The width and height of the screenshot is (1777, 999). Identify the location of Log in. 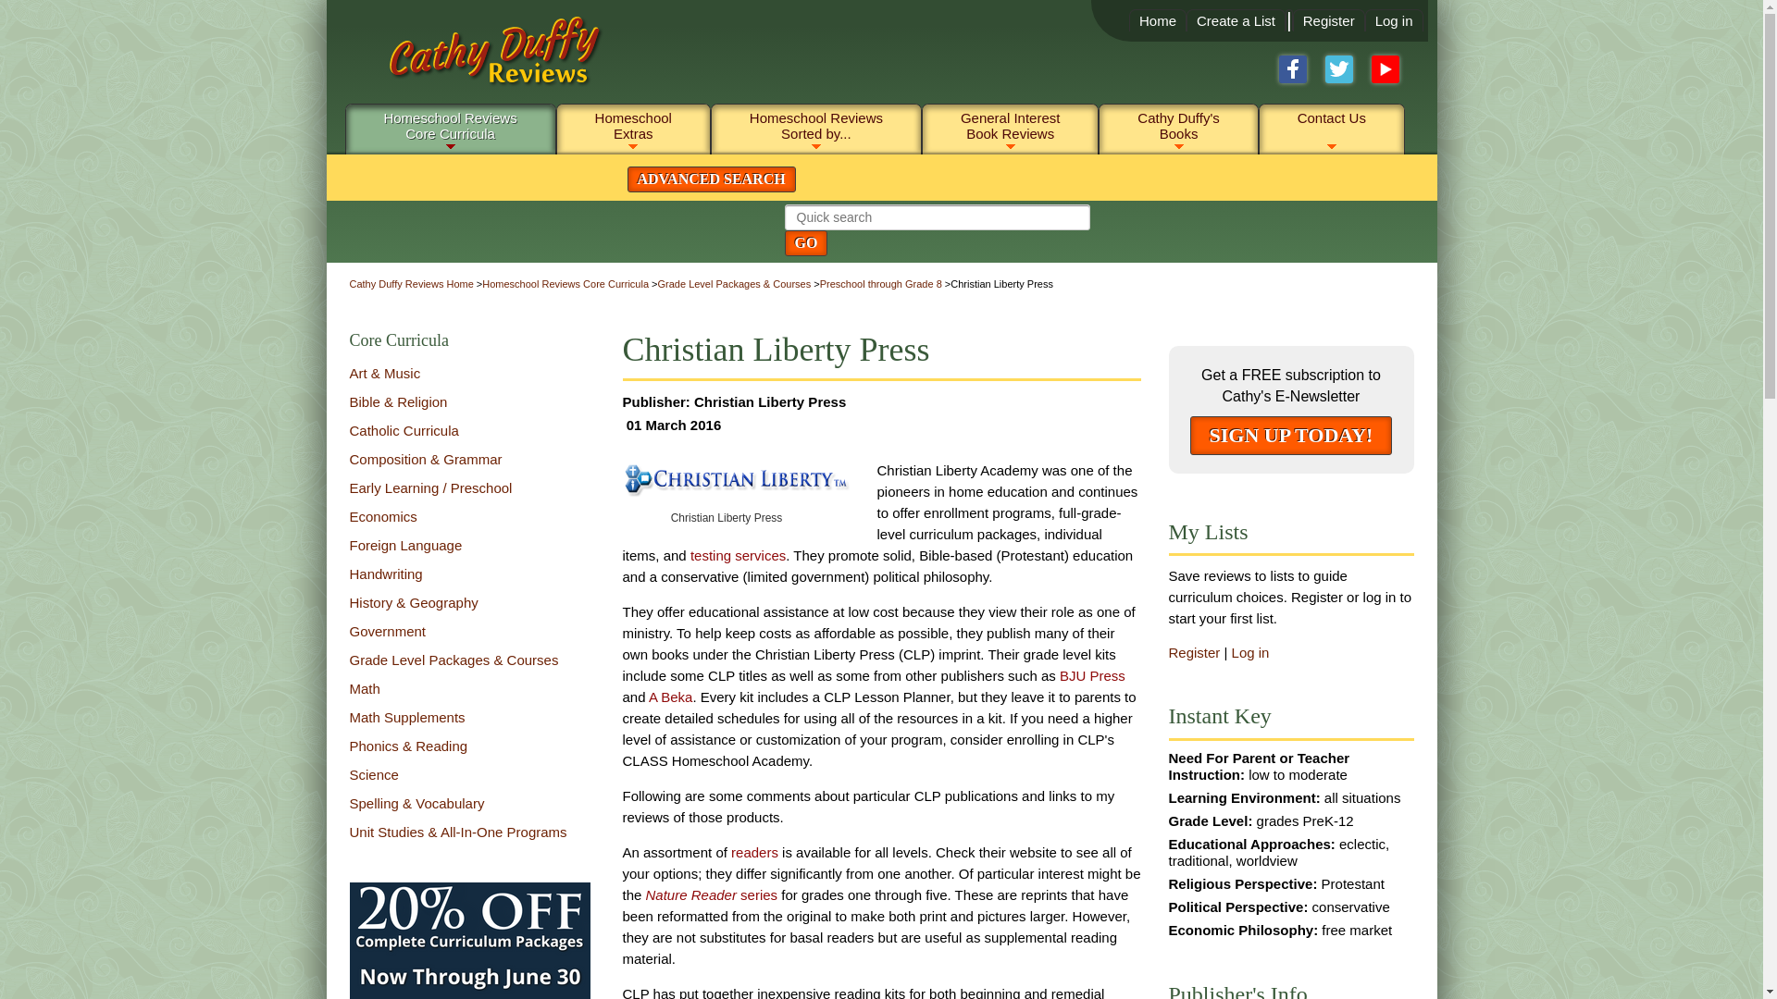
(1394, 20).